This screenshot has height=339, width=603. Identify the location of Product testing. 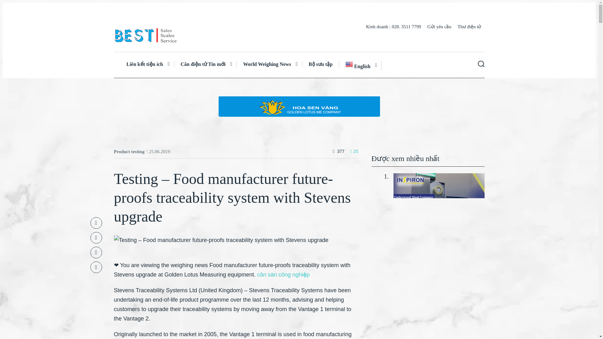
(129, 152).